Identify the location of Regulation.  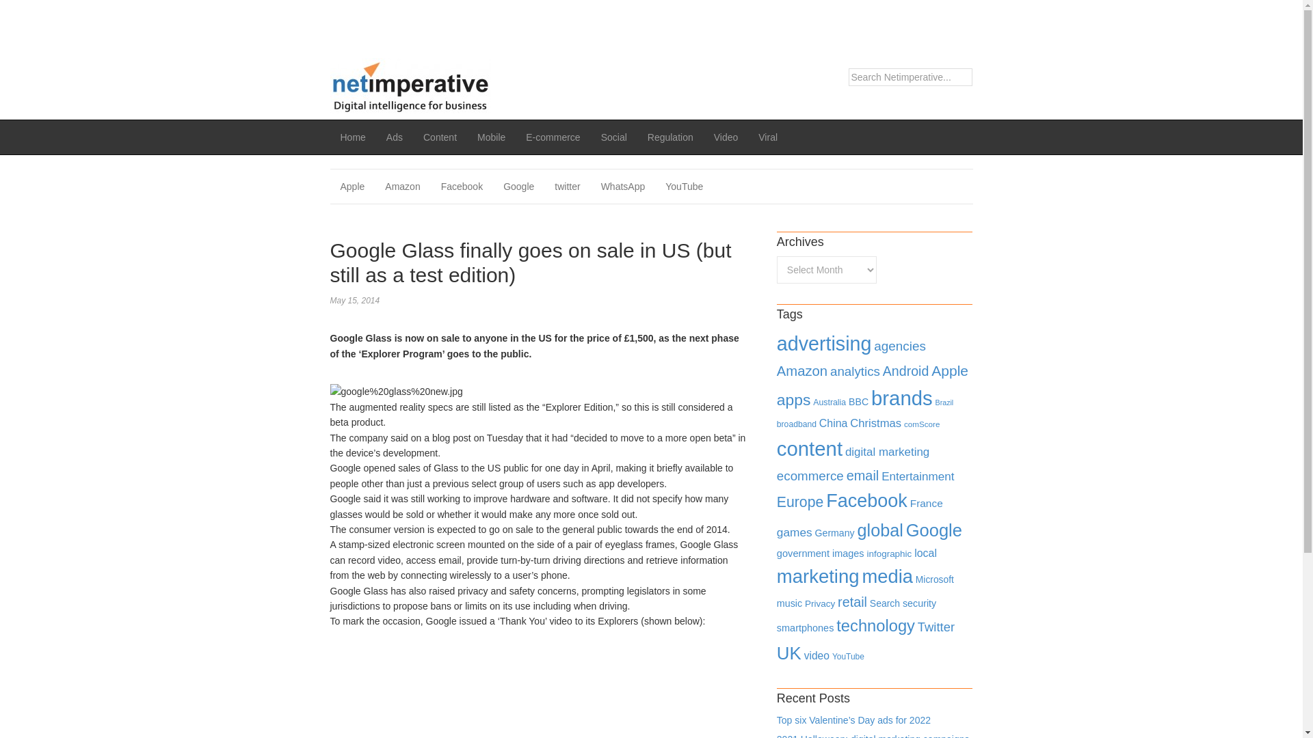
(670, 137).